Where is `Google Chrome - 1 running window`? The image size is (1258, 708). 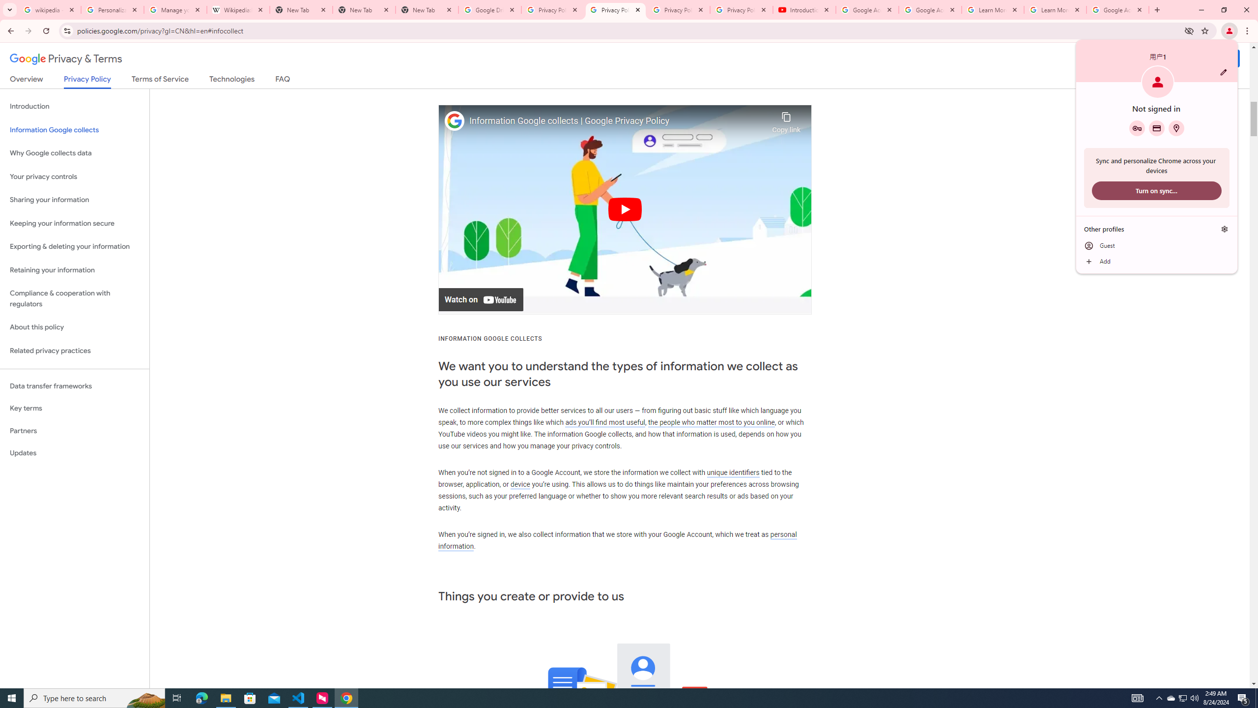
Google Chrome - 1 running window is located at coordinates (346, 698).